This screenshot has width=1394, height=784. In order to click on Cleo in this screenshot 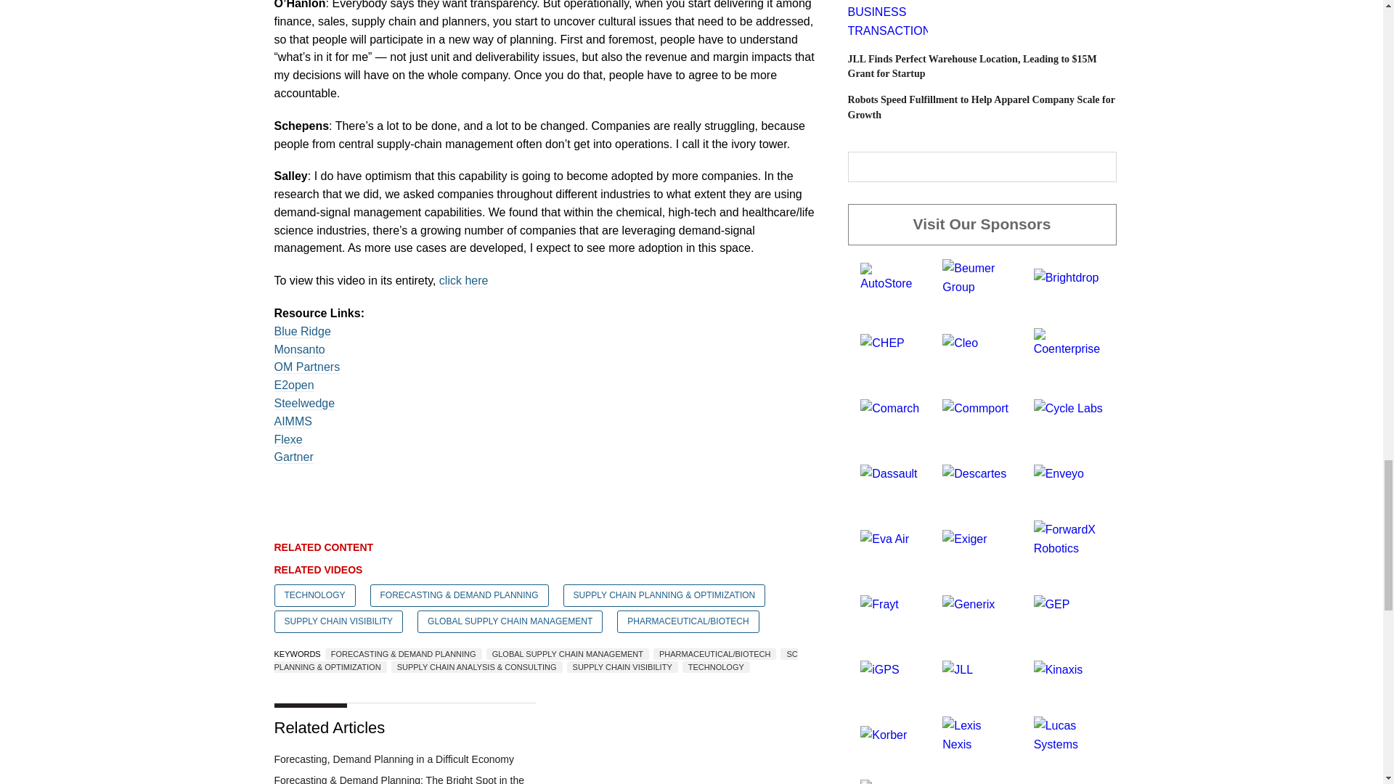, I will do `click(960, 343)`.